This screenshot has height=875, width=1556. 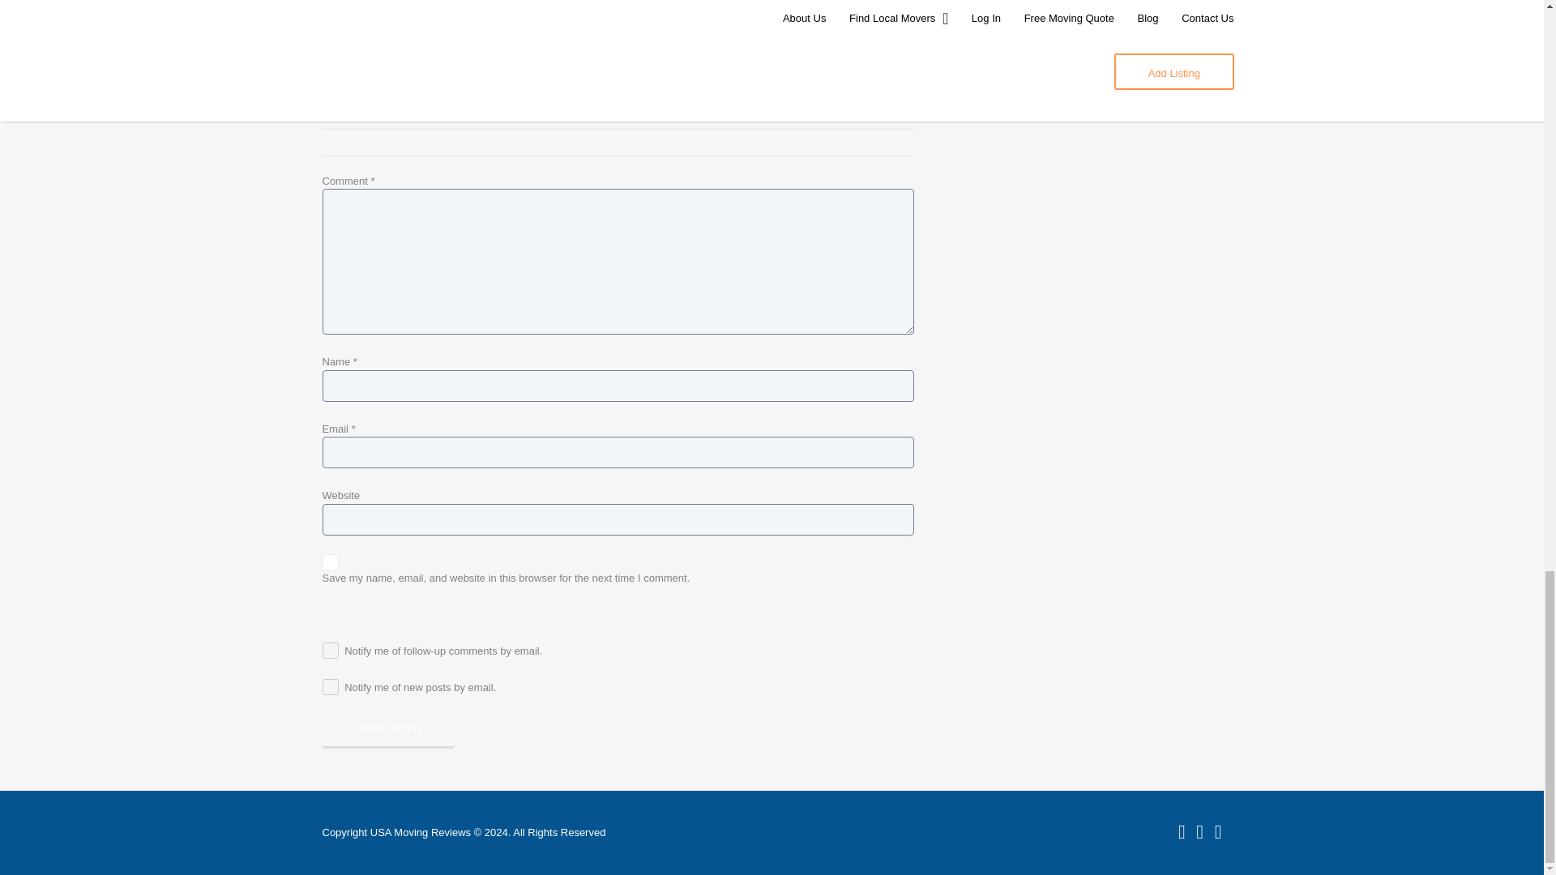 What do you see at coordinates (331, 650) in the screenshot?
I see `subscribe` at bounding box center [331, 650].